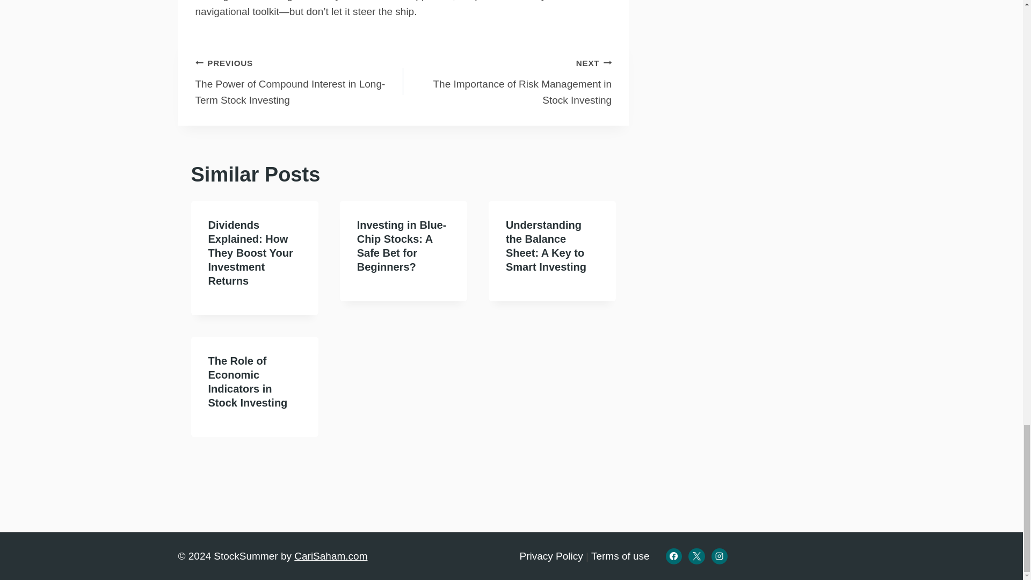 The width and height of the screenshot is (1031, 580). I want to click on The Role of Economic Indicators in Stock Investing, so click(248, 381).